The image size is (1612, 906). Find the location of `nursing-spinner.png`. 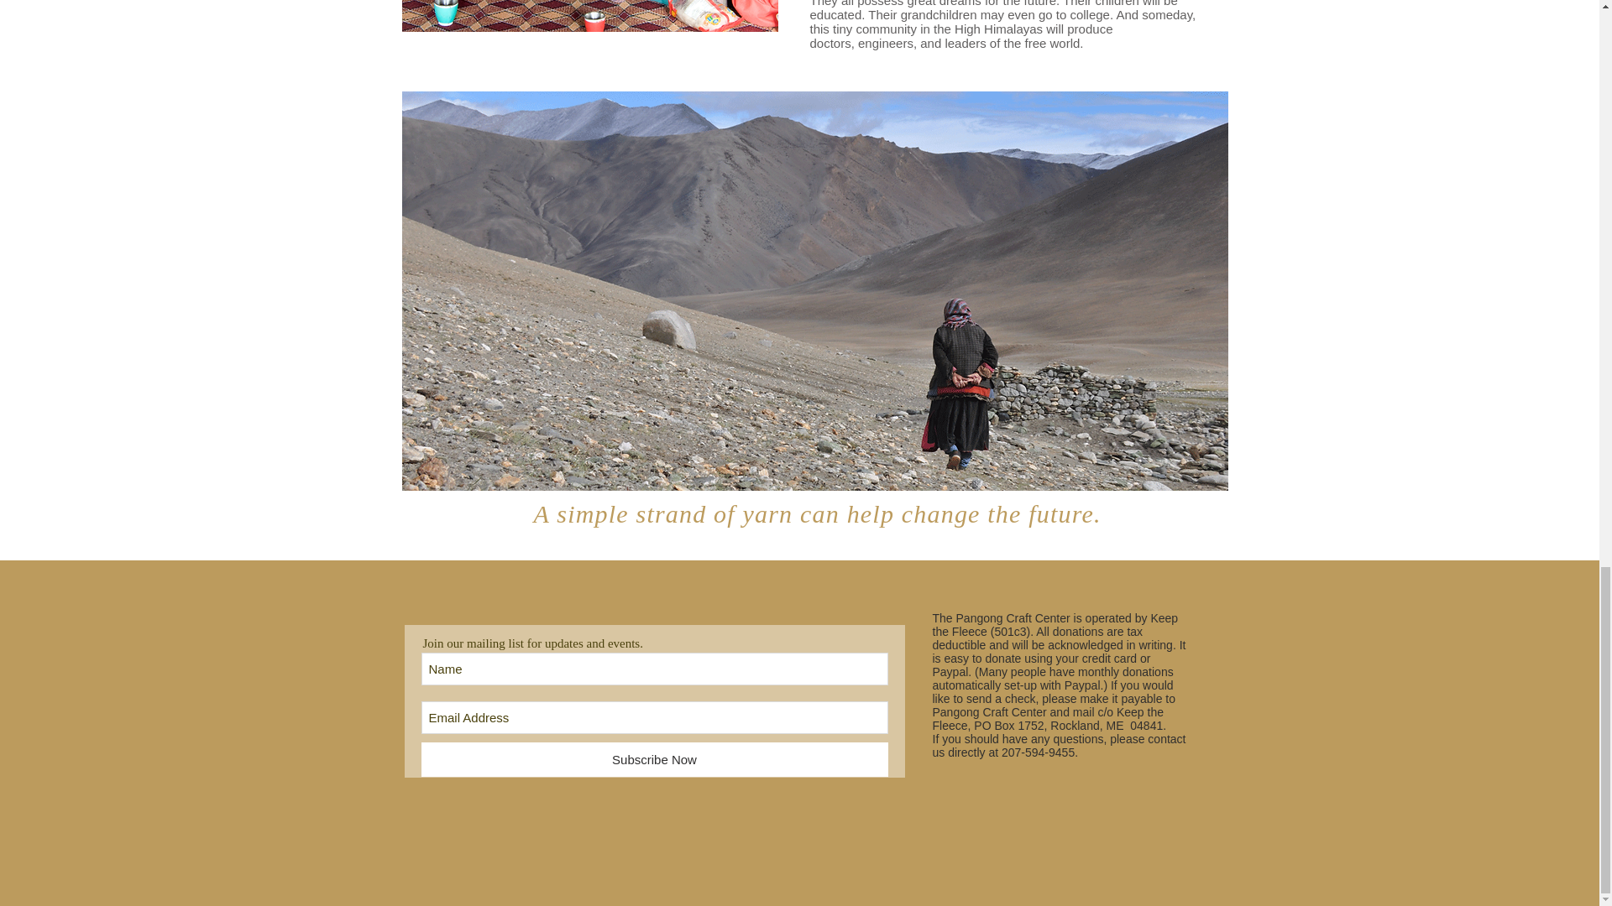

nursing-spinner.png is located at coordinates (589, 15).